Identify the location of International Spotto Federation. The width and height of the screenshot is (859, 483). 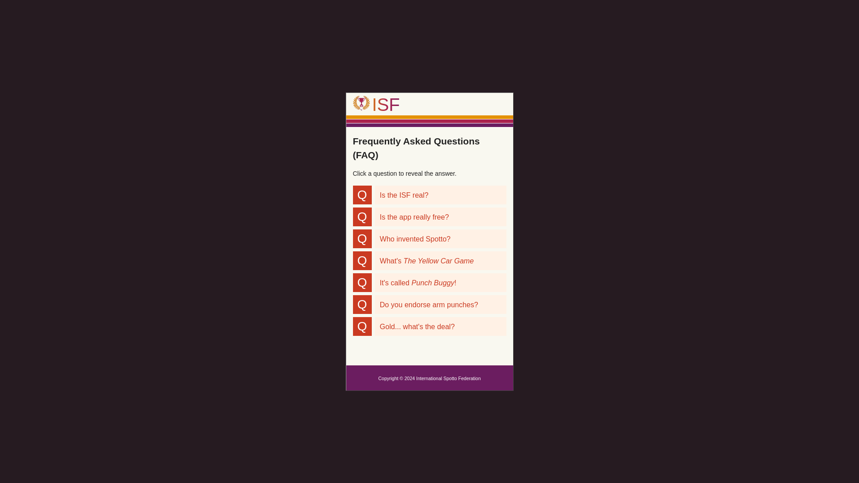
(376, 104).